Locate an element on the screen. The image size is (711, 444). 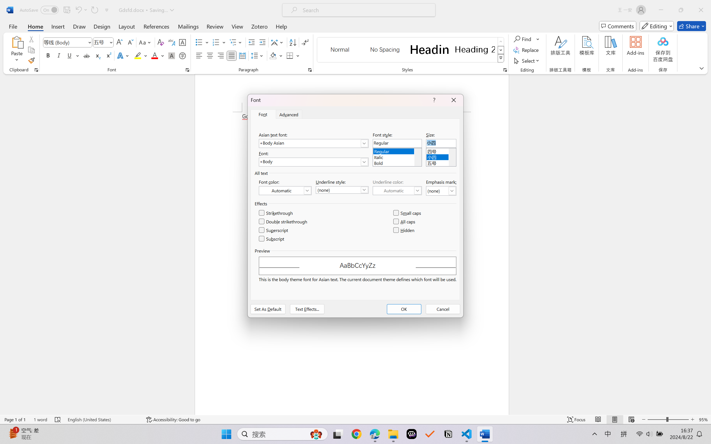
RichEdit Control is located at coordinates (441, 143).